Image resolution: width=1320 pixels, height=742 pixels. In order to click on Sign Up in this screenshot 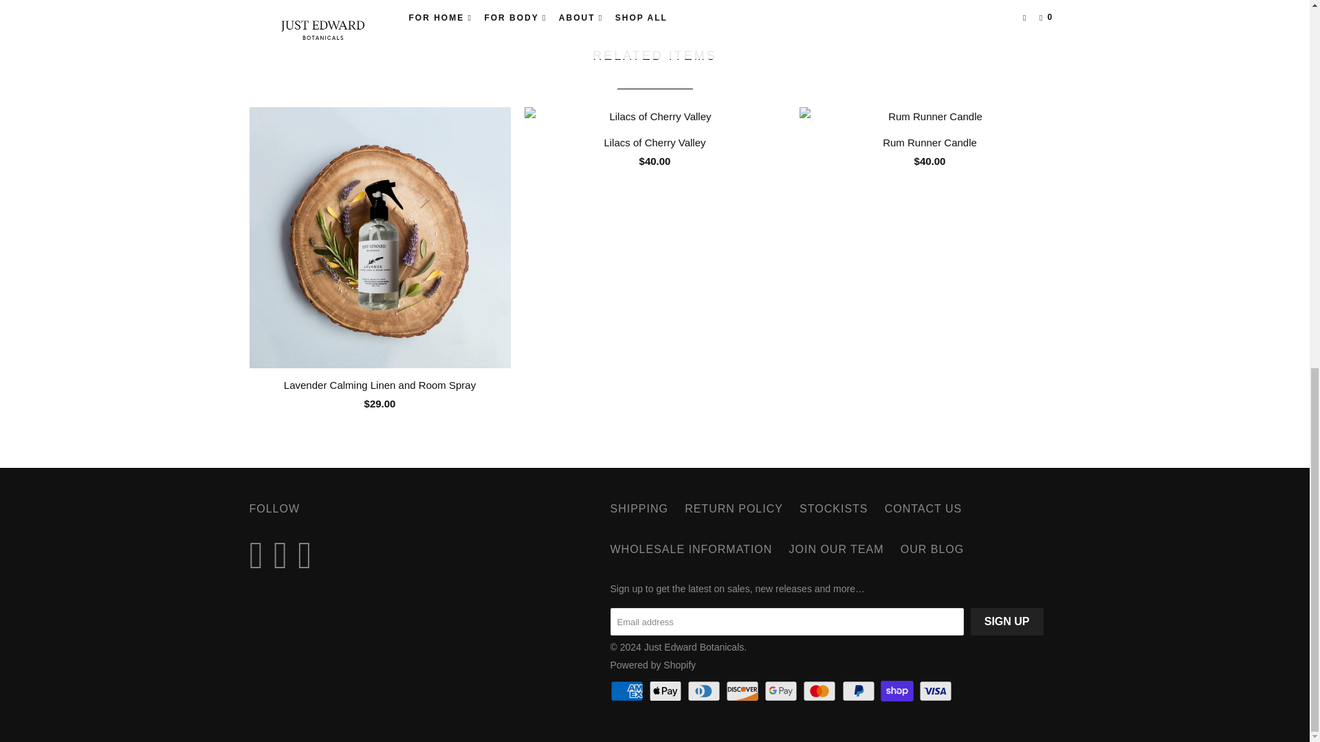, I will do `click(1006, 621)`.